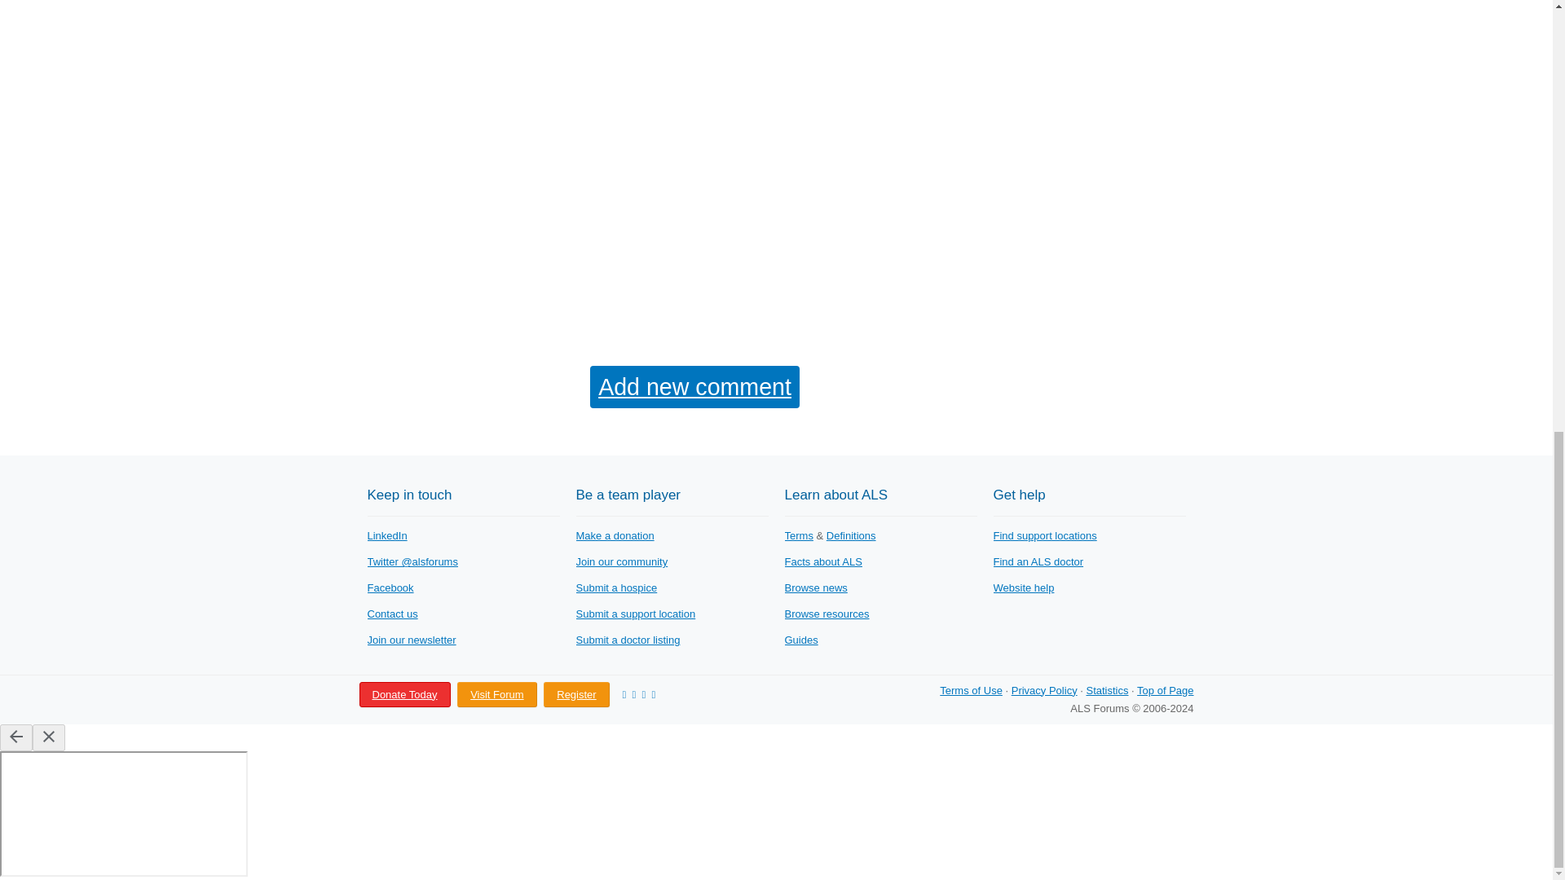 This screenshot has height=880, width=1565. What do you see at coordinates (390, 587) in the screenshot?
I see `Our Facebook` at bounding box center [390, 587].